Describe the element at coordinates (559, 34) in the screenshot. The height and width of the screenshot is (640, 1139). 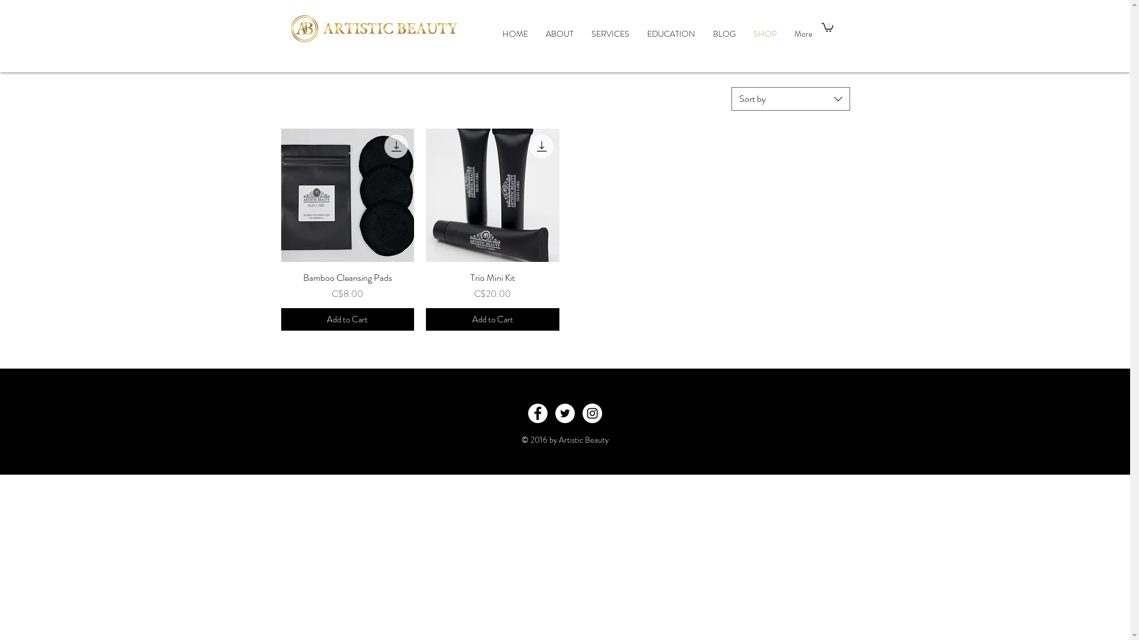
I see `ABOUT` at that location.